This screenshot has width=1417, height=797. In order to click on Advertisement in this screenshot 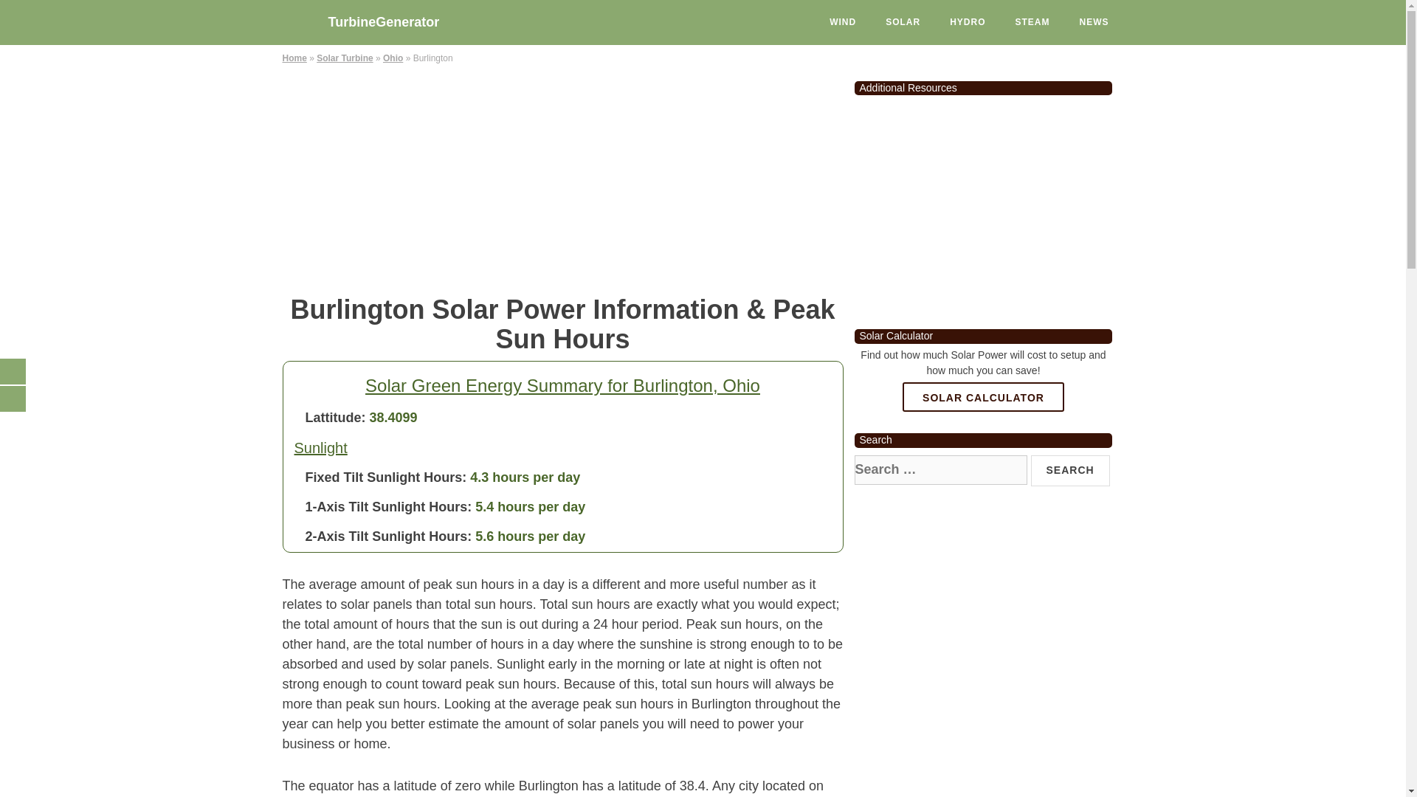, I will do `click(983, 206)`.